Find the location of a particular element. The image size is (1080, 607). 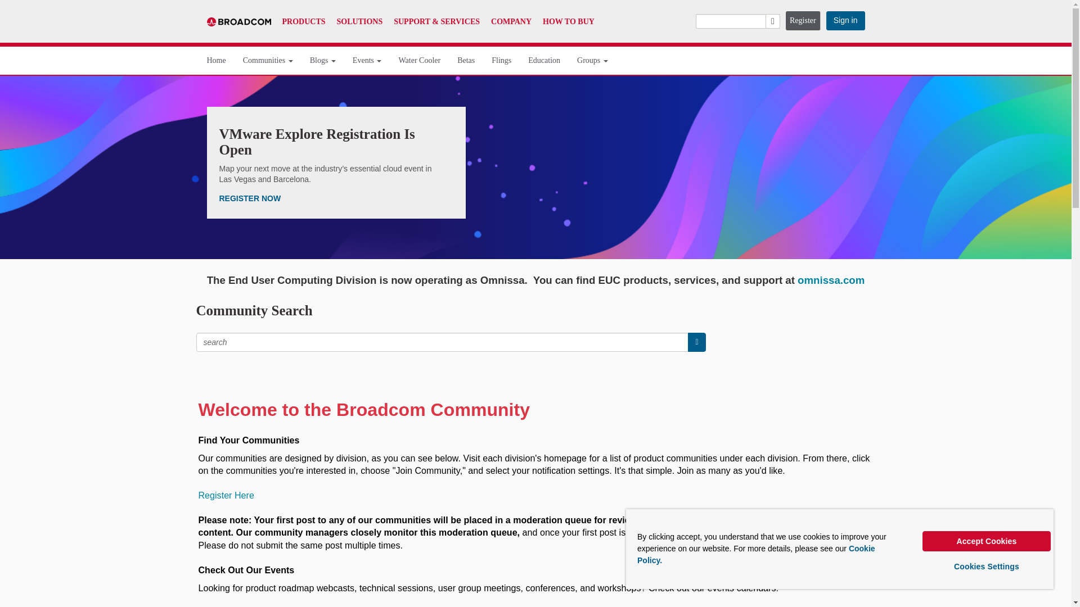

search is located at coordinates (696, 342).